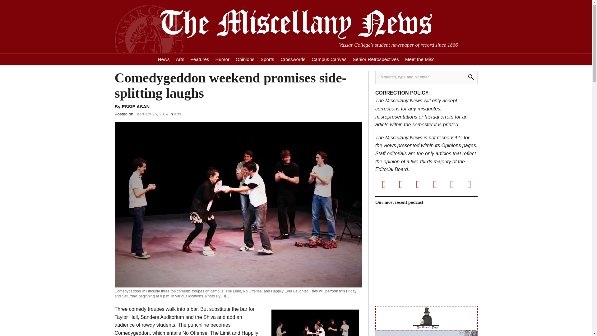 The height and width of the screenshot is (336, 597). What do you see at coordinates (329, 59) in the screenshot?
I see `Campus Canvas` at bounding box center [329, 59].